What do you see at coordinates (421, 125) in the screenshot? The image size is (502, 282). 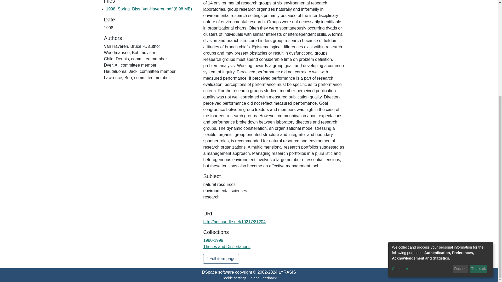 I see `Customize` at bounding box center [421, 125].